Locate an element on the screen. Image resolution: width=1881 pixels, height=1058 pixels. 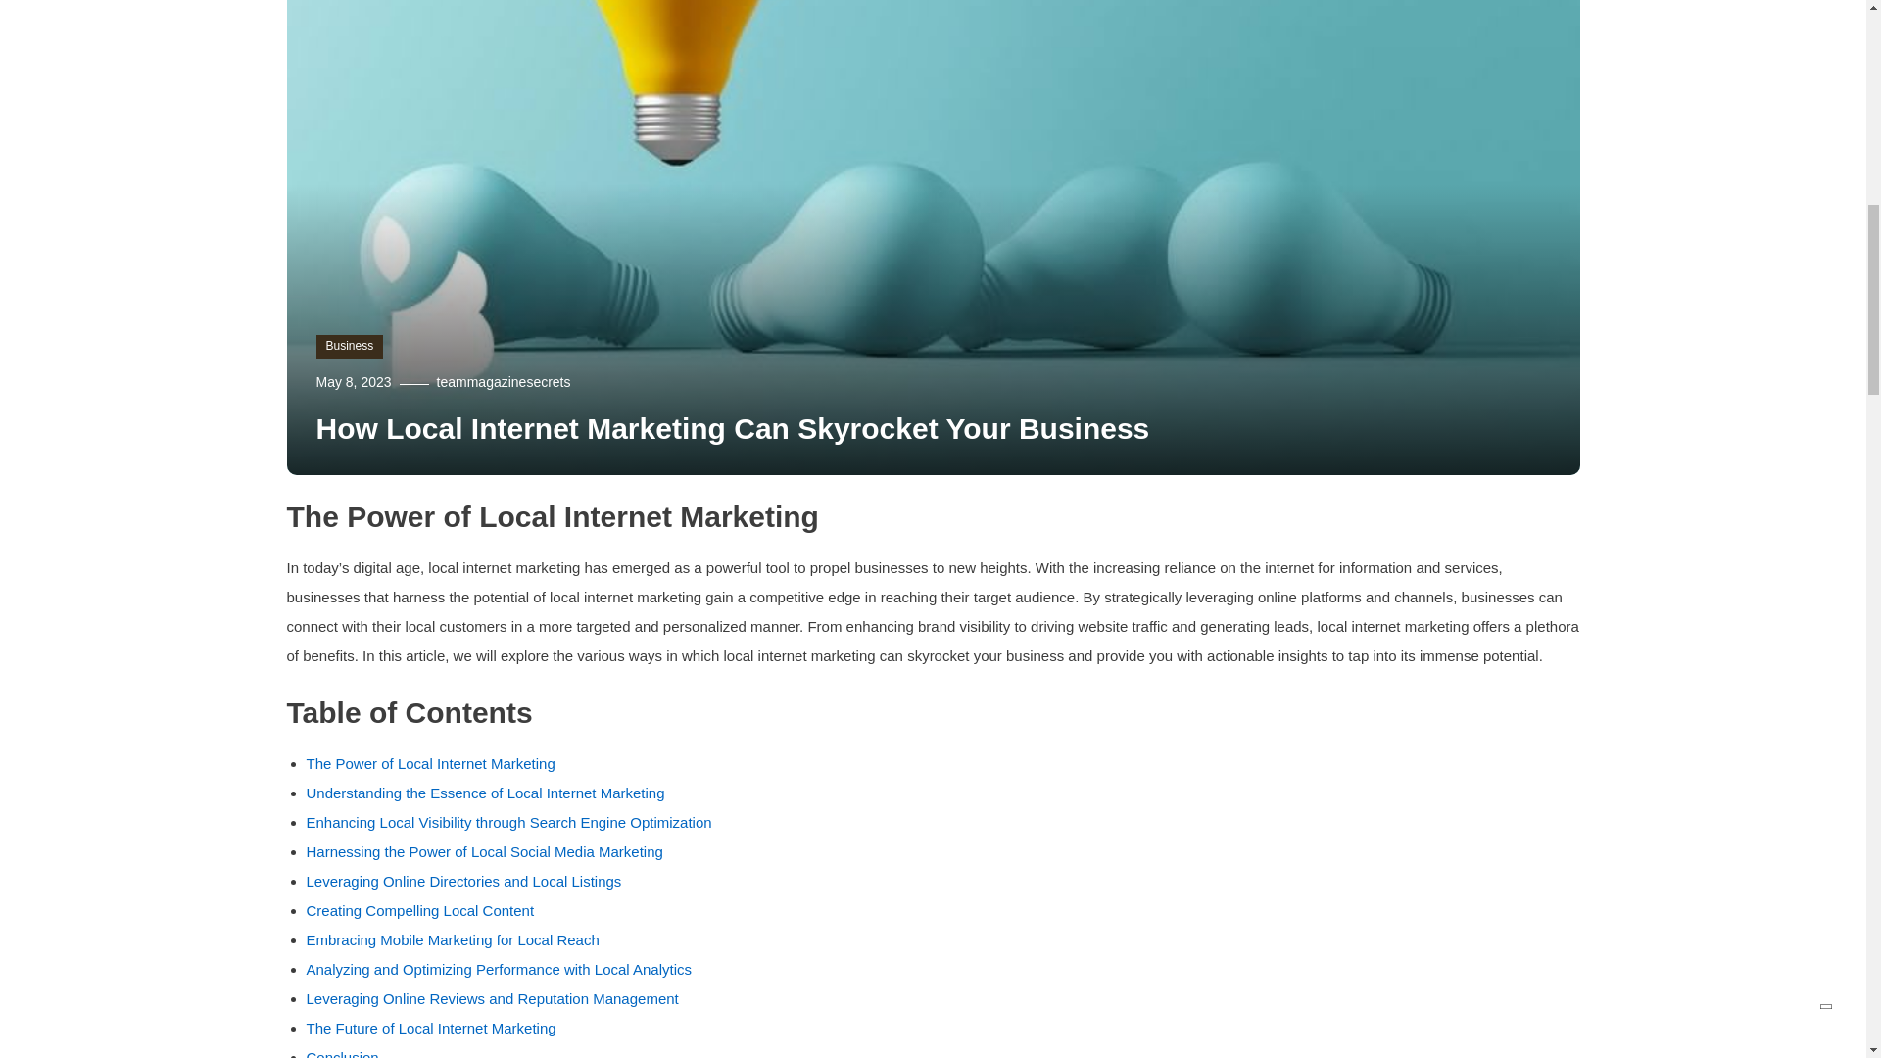
Creating Compelling Local Content  is located at coordinates (421, 911).